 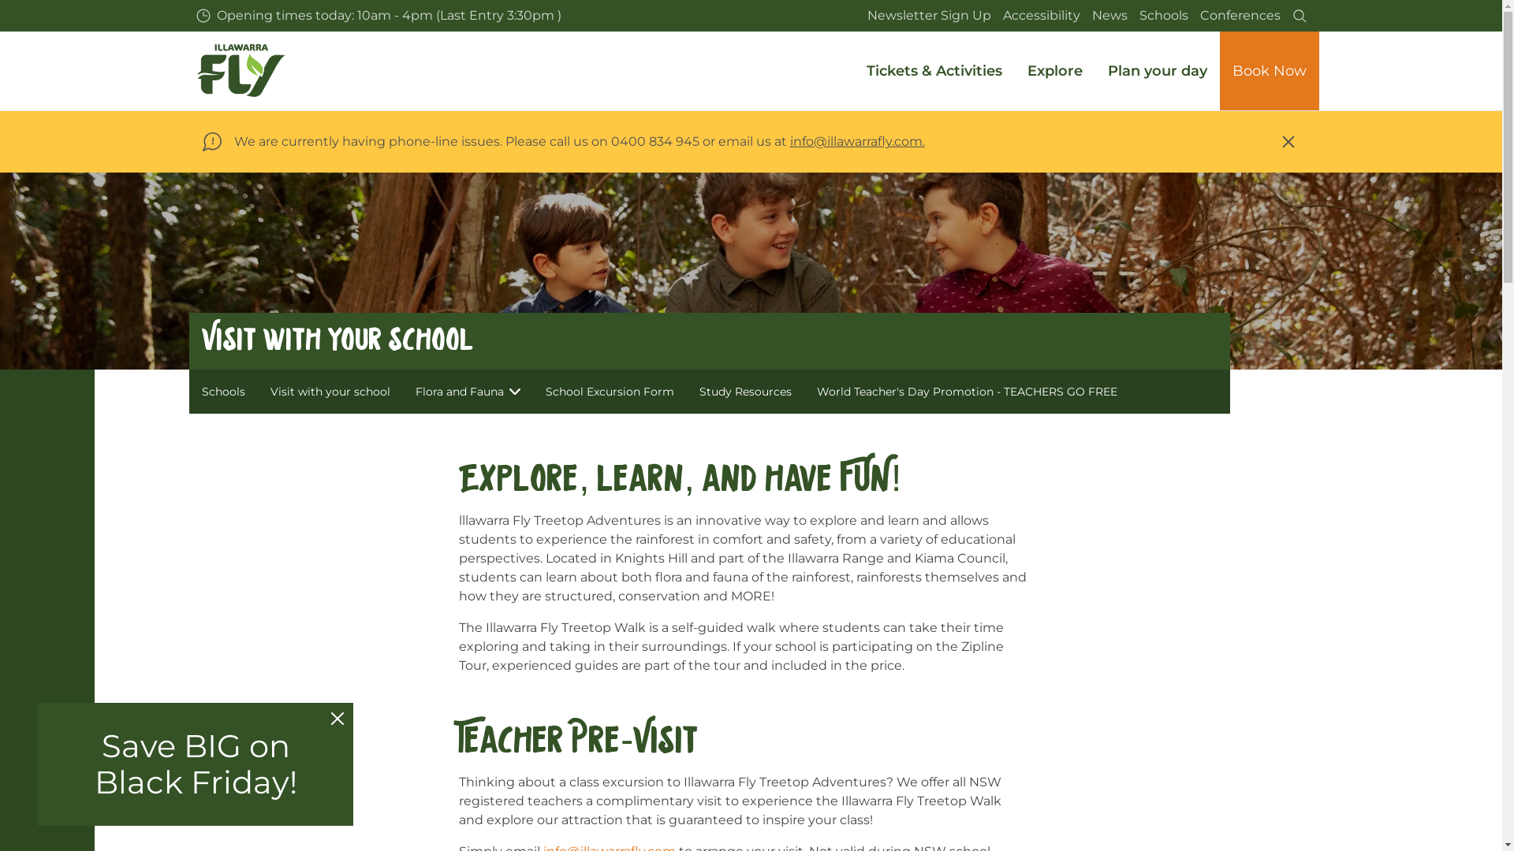 I want to click on Save BIG on Black Friday!, so click(x=196, y=764).